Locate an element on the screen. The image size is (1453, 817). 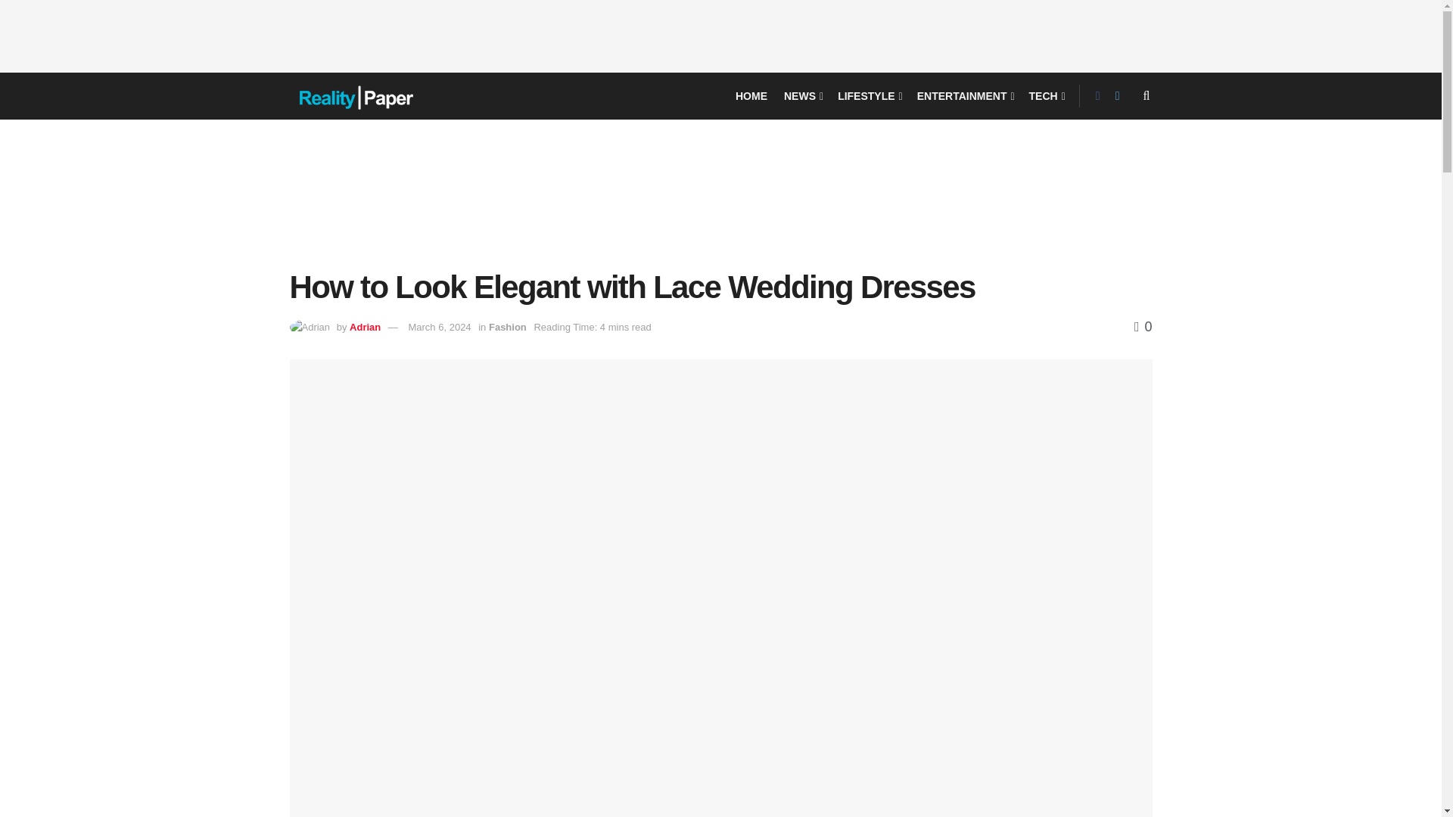
TECH is located at coordinates (1046, 95).